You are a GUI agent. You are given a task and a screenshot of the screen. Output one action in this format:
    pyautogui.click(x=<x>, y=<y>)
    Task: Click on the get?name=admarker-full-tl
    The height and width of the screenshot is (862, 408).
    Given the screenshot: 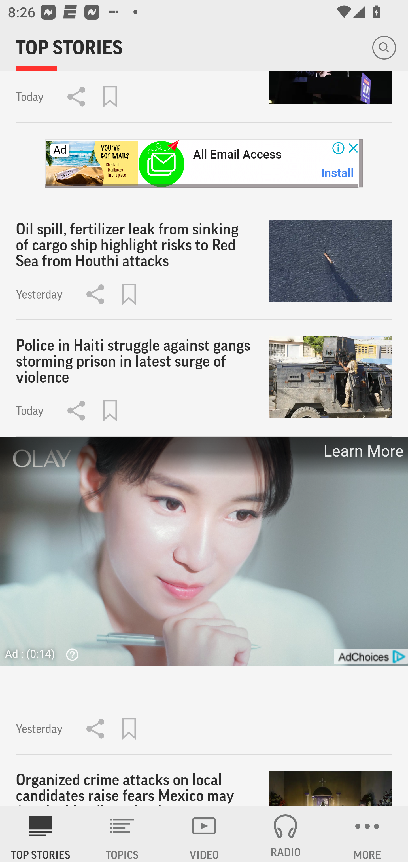 What is the action you would take?
    pyautogui.click(x=371, y=657)
    